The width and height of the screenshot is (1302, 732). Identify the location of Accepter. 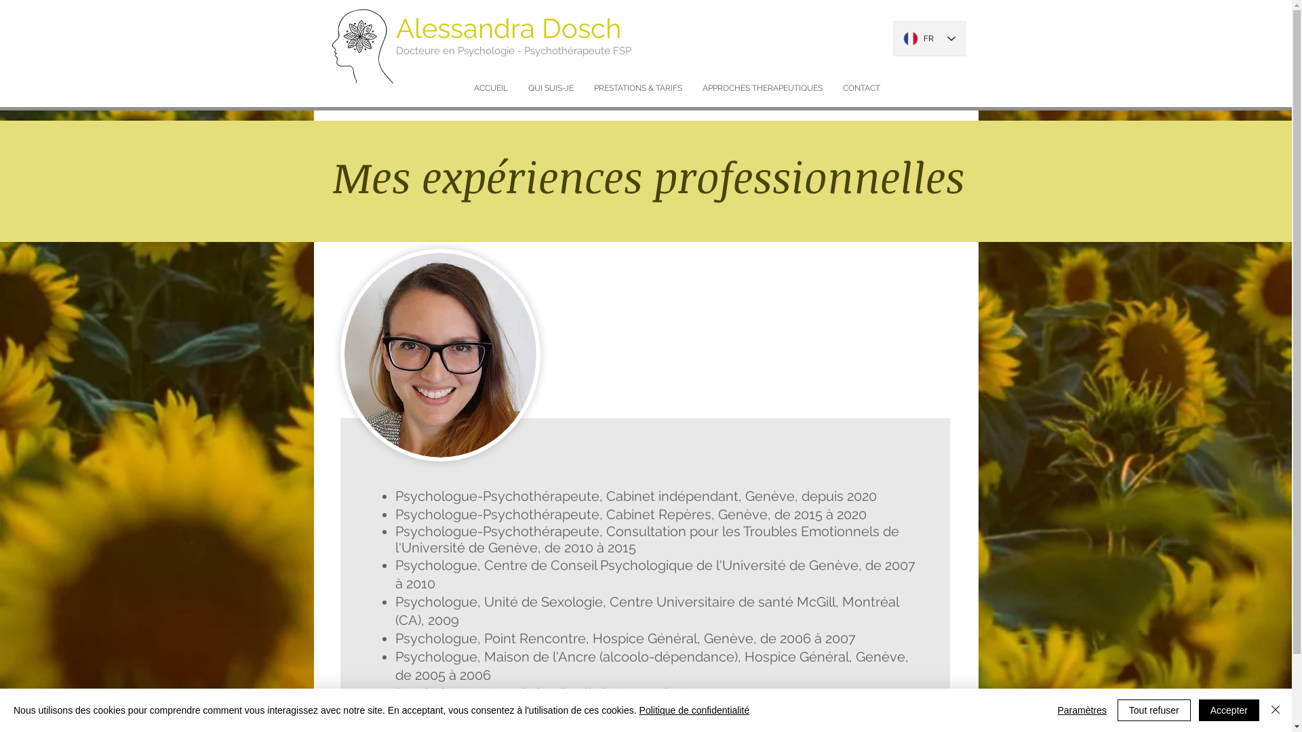
(1229, 710).